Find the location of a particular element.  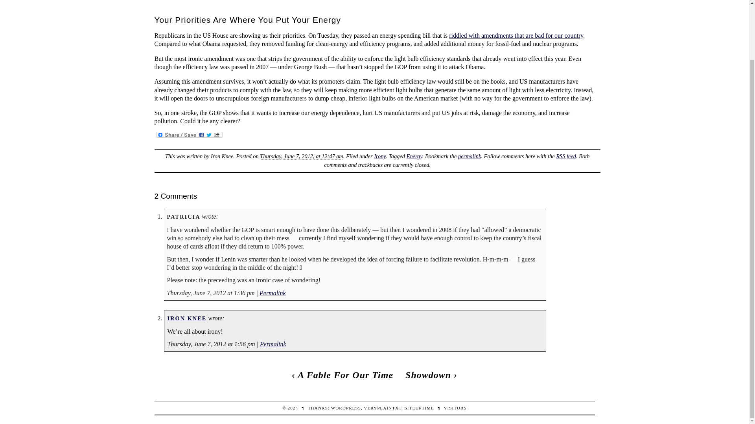

Energy is located at coordinates (414, 156).